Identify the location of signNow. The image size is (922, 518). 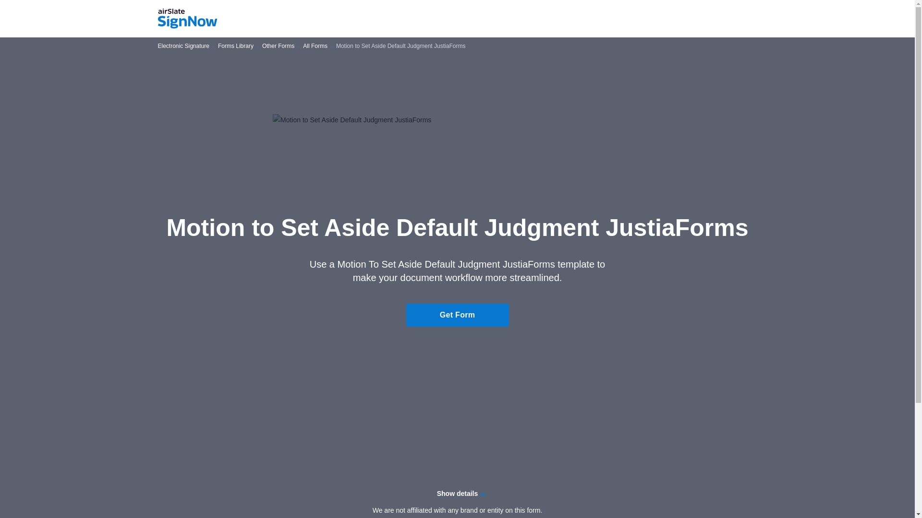
(187, 19).